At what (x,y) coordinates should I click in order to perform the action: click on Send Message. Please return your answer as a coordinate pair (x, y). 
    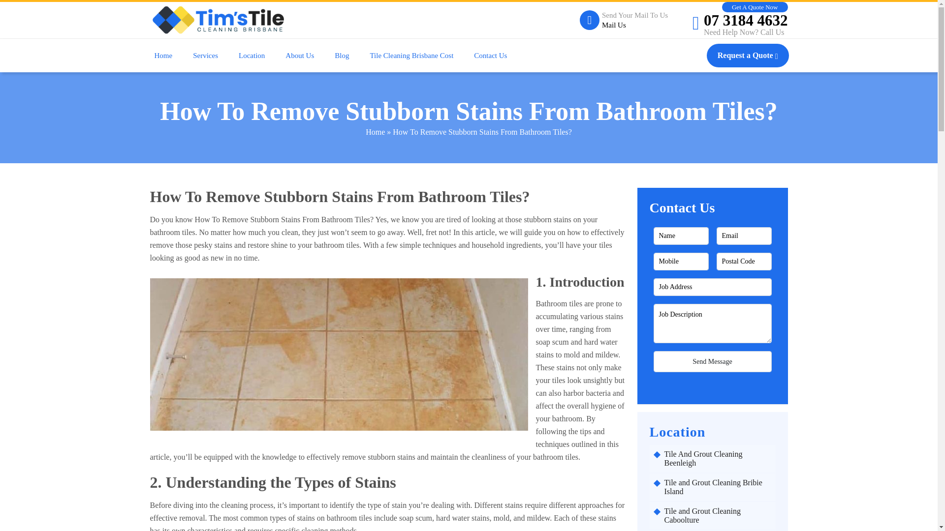
    Looking at the image, I should click on (713, 361).